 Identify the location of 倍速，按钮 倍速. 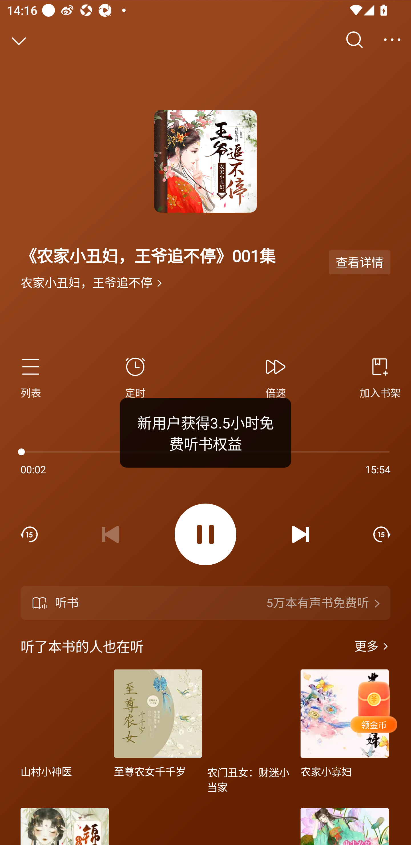
(276, 376).